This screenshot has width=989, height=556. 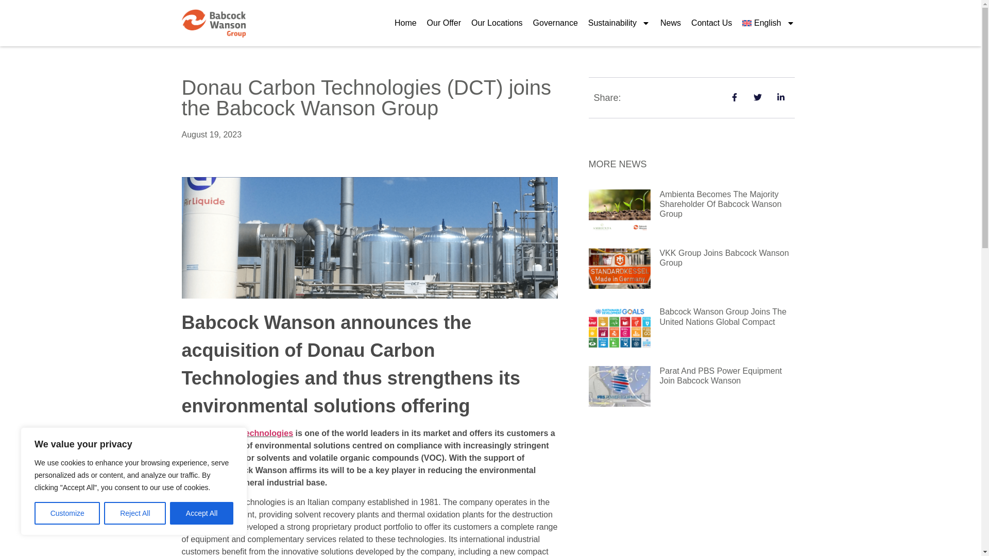 I want to click on Home, so click(x=406, y=23).